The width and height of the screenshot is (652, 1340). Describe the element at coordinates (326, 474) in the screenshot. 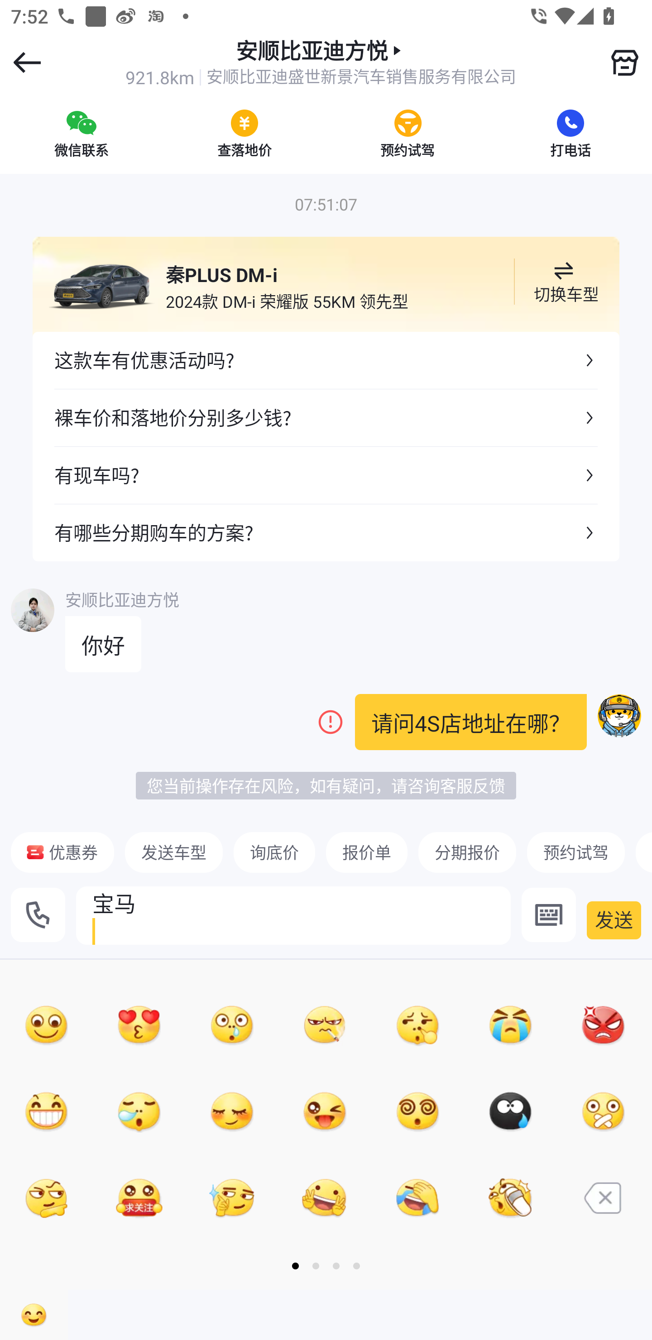

I see `有现车吗?` at that location.